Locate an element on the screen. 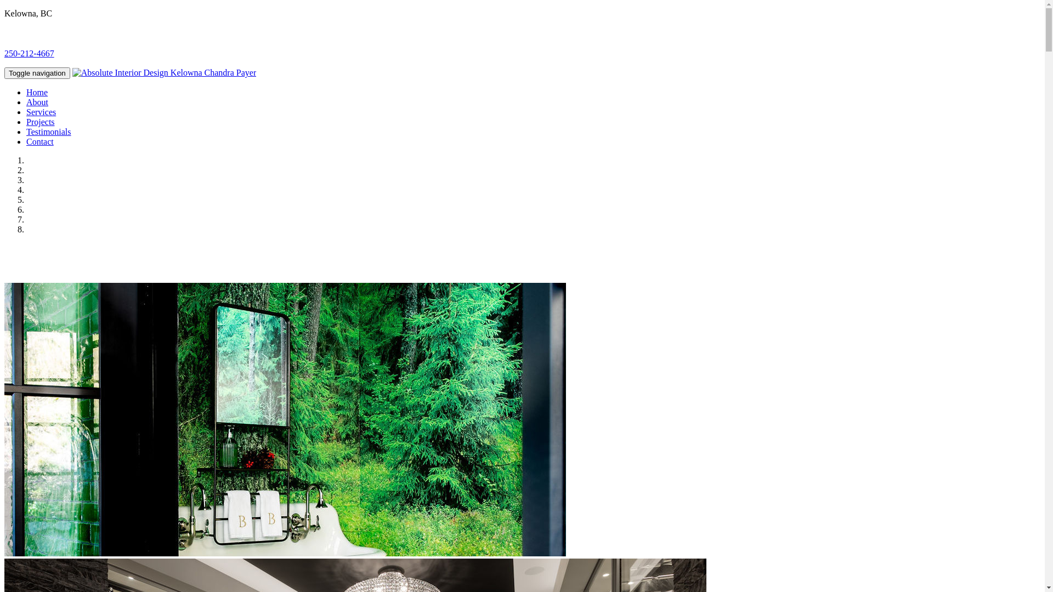 This screenshot has width=1053, height=592. Toggle navigation is located at coordinates (37, 73).